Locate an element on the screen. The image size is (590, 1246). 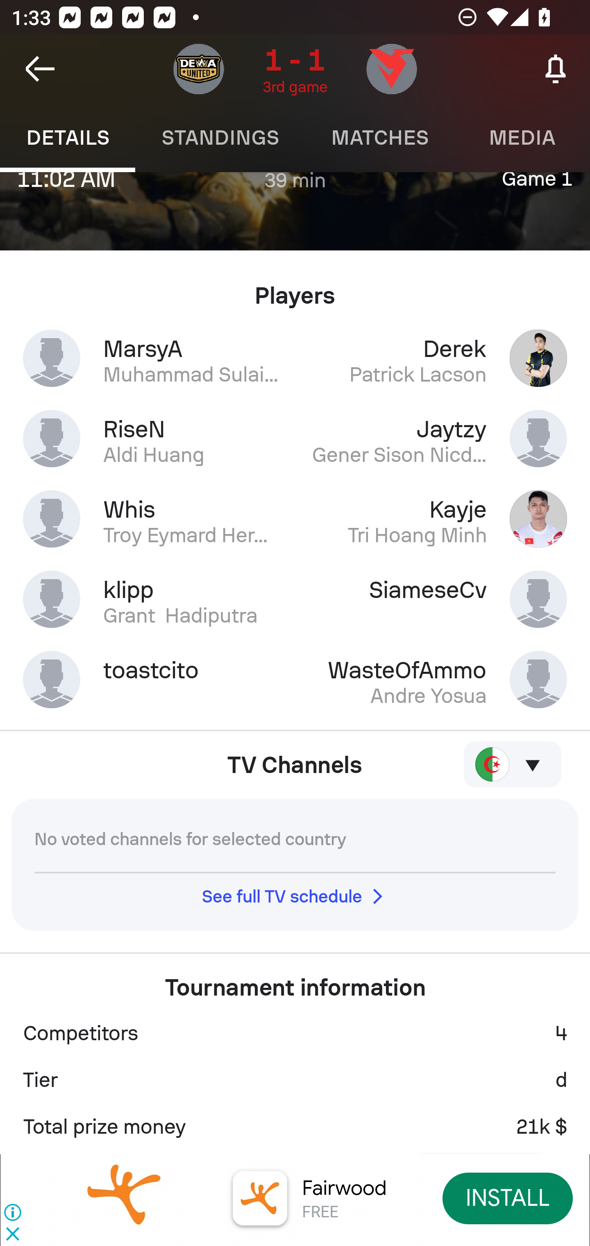
Fairwood is located at coordinates (344, 1188).